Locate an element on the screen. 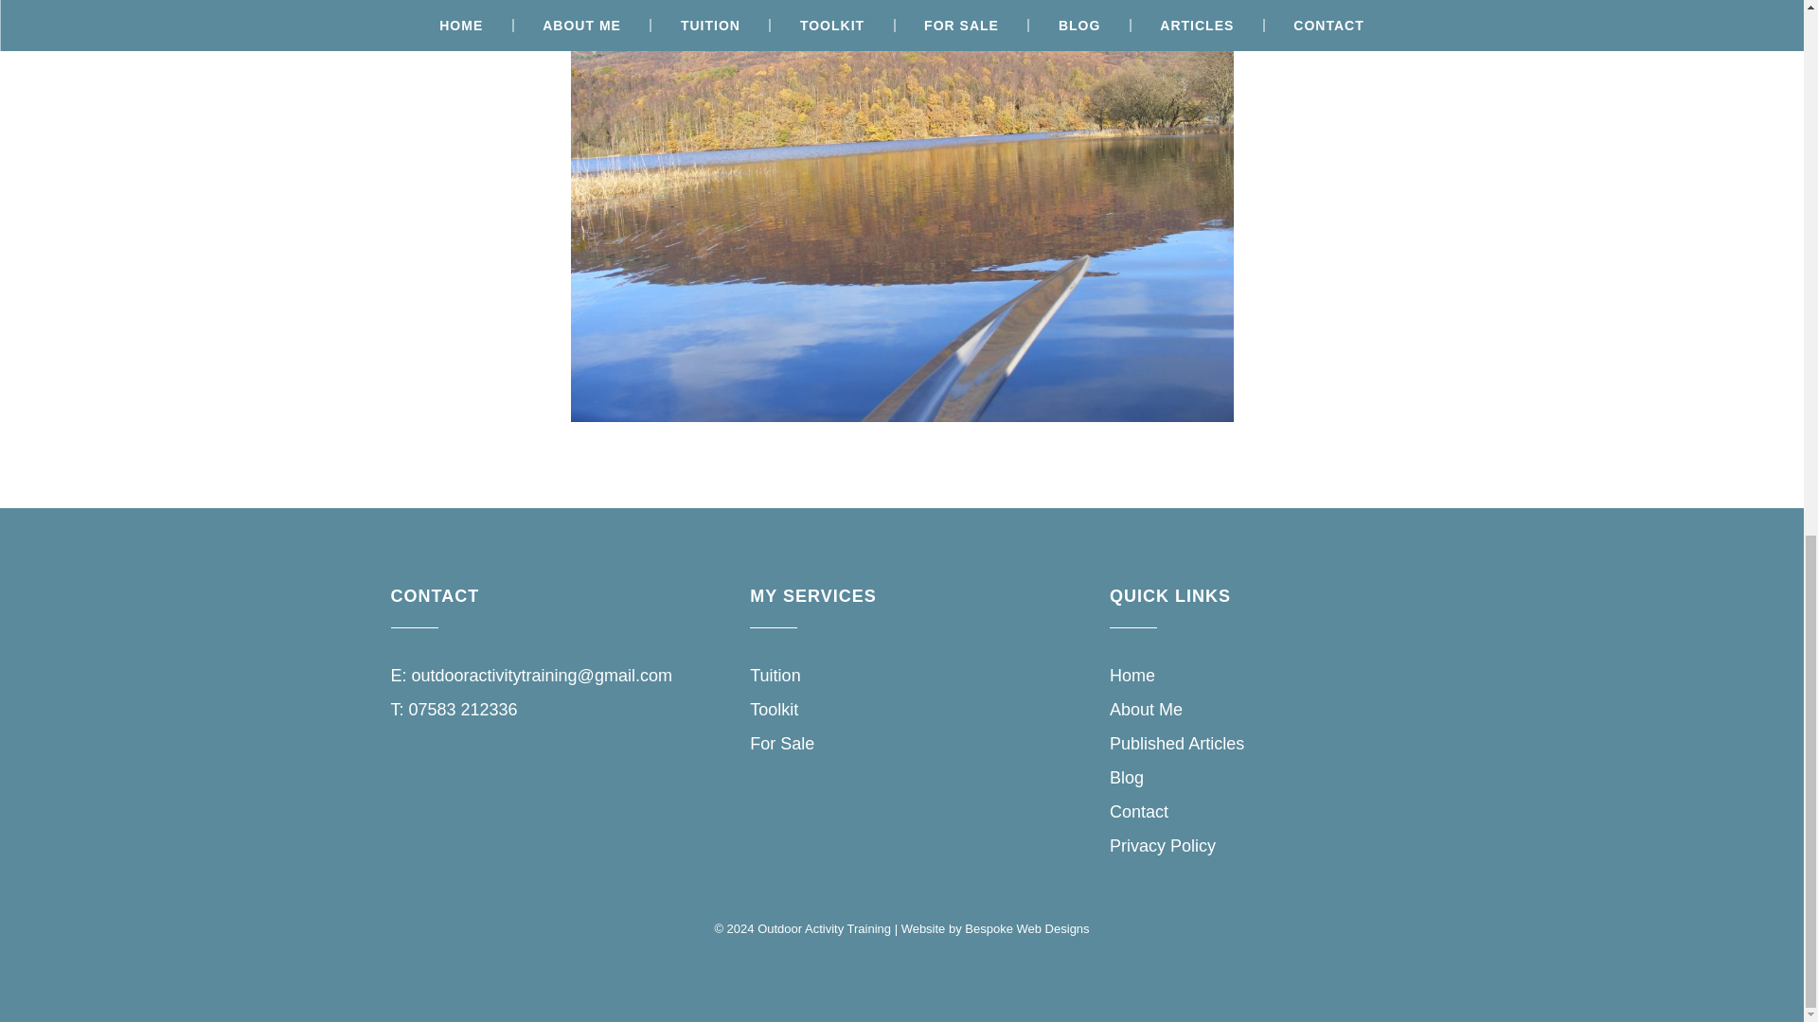 This screenshot has width=1818, height=1022. Contact is located at coordinates (1138, 812).